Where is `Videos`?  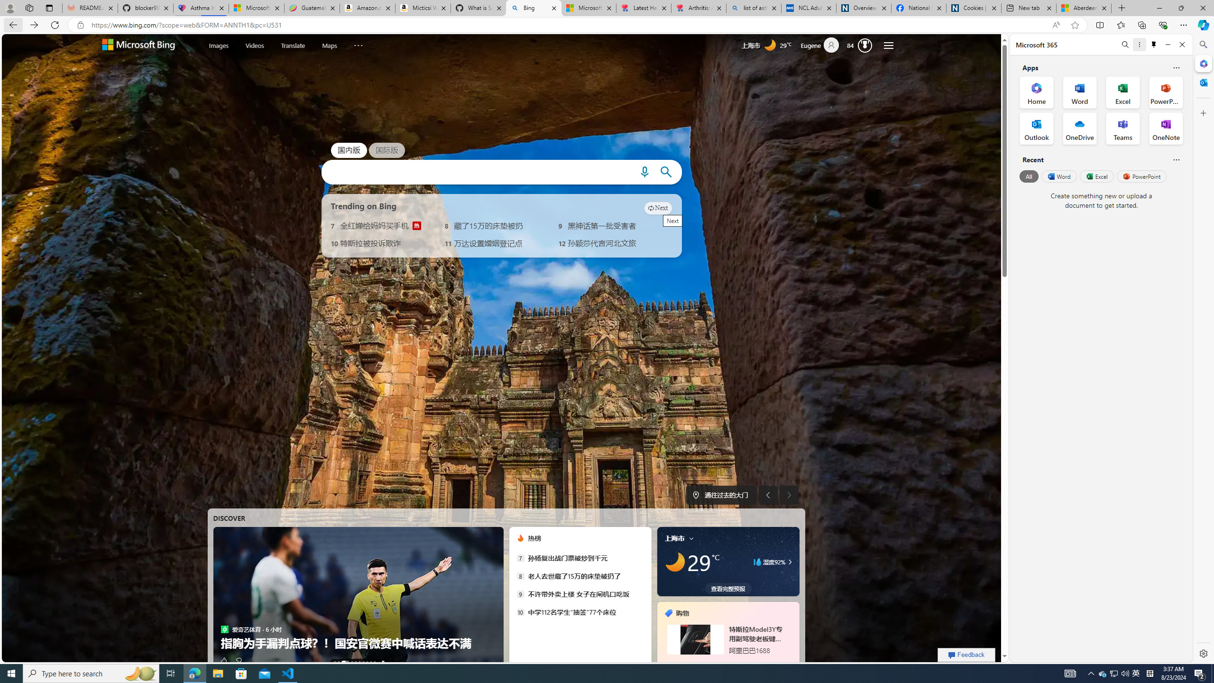
Videos is located at coordinates (255, 46).